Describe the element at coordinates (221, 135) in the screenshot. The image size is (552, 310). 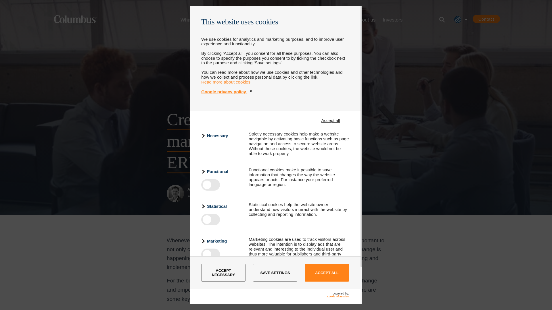
I see `Necessary` at that location.